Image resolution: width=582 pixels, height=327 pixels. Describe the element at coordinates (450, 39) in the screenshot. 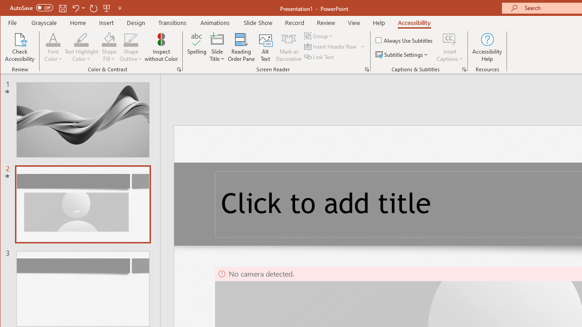

I see `Insert Captions` at that location.